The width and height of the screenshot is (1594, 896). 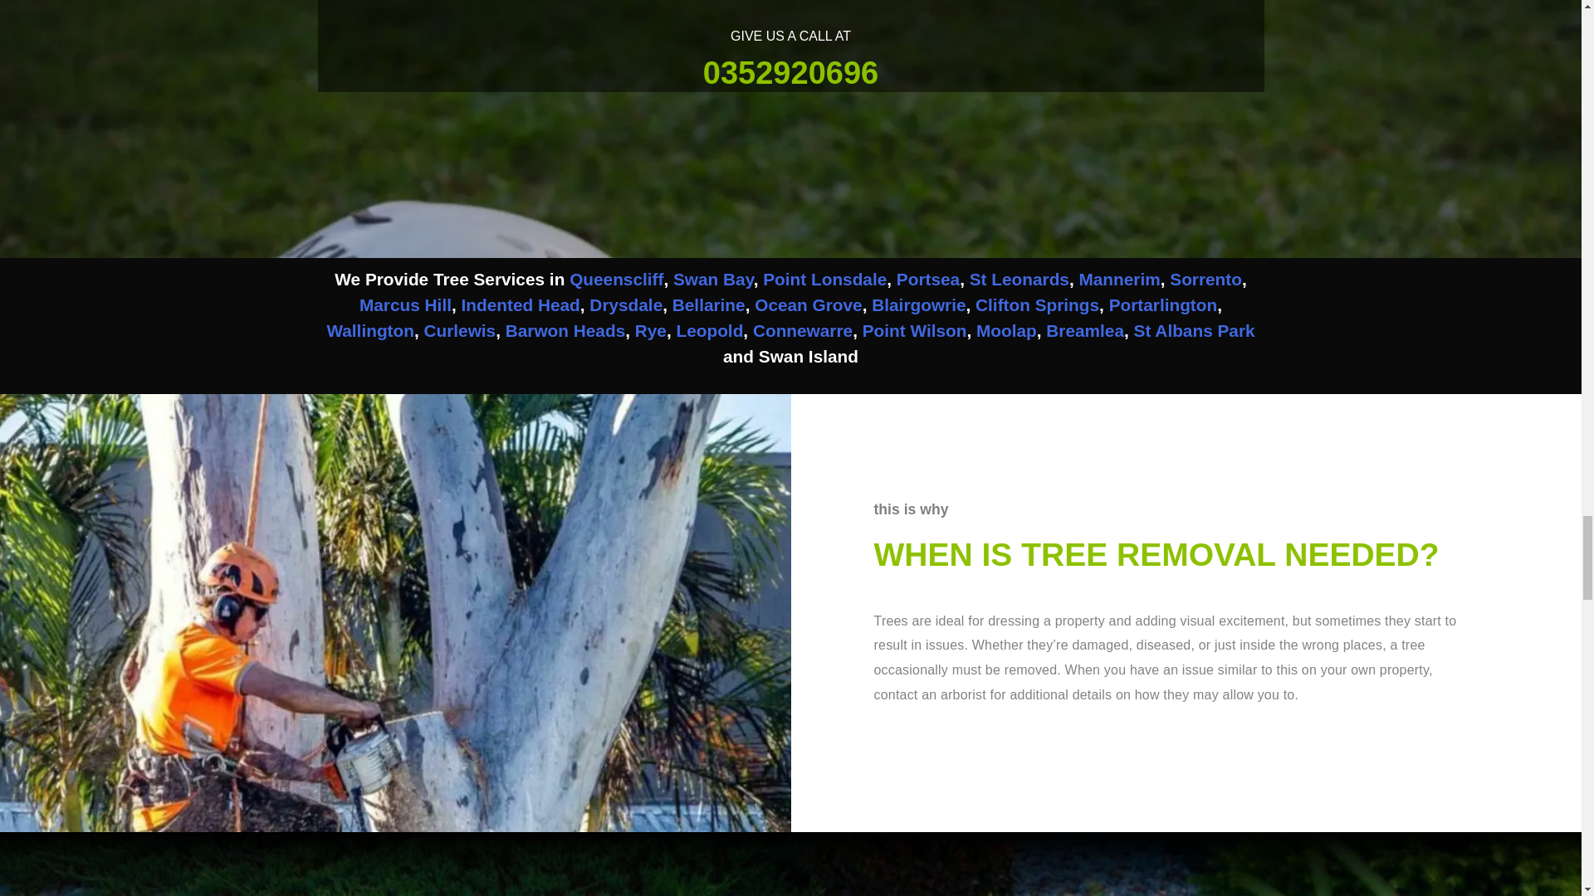 I want to click on Swan Bay, so click(x=713, y=279).